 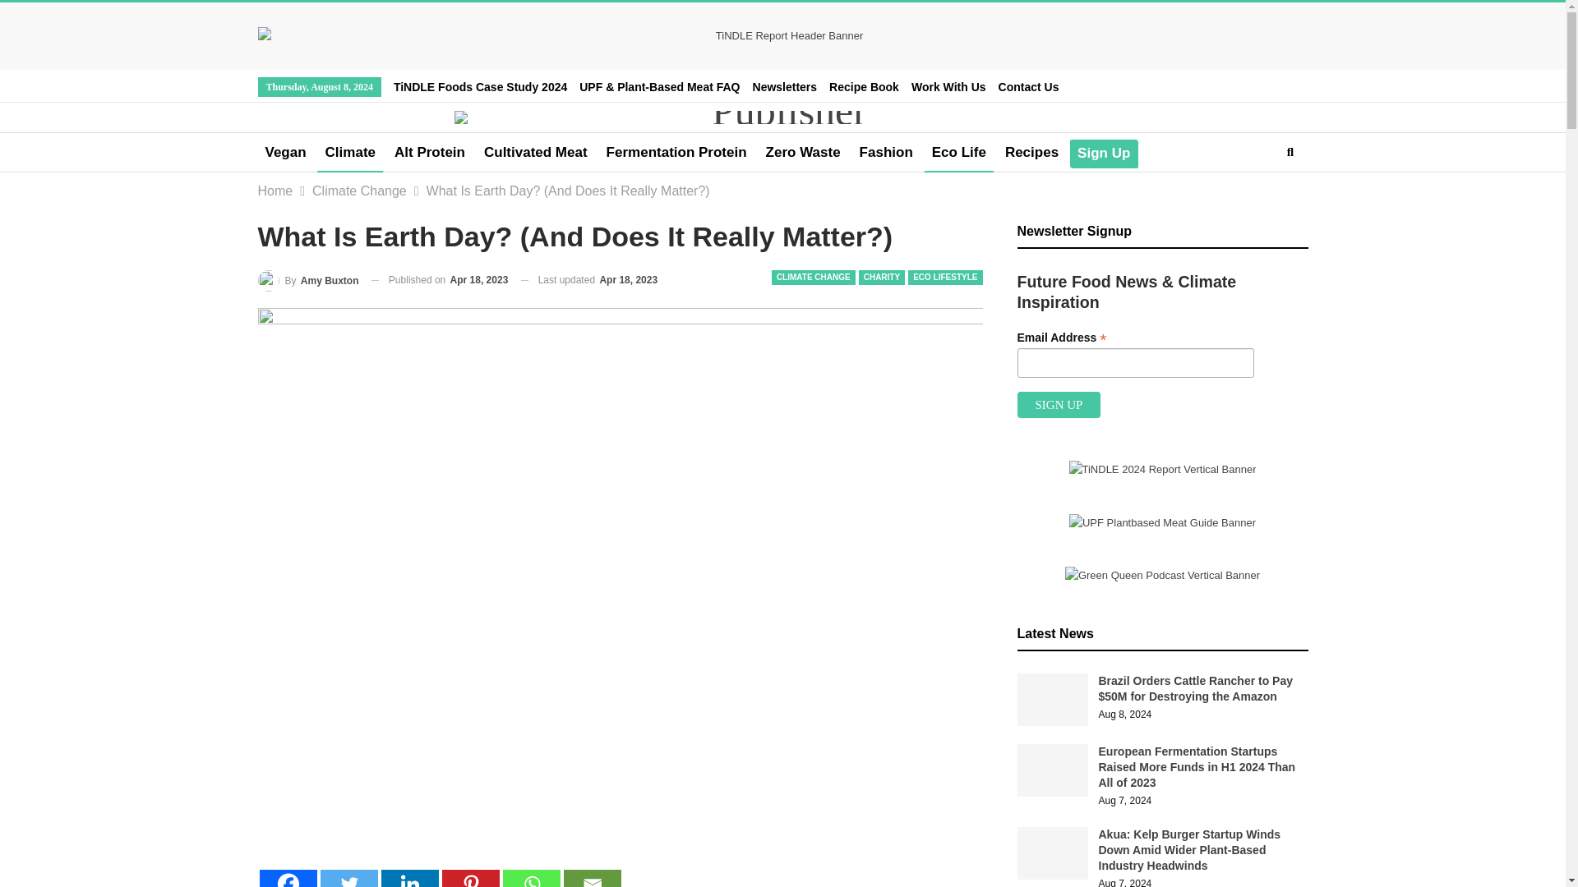 I want to click on Browse Author Articles, so click(x=309, y=281).